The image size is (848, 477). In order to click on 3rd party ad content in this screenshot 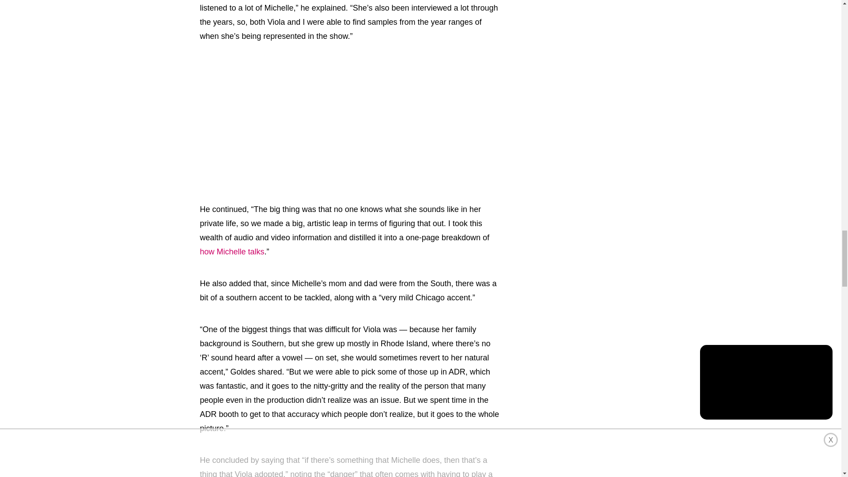, I will do `click(350, 120)`.